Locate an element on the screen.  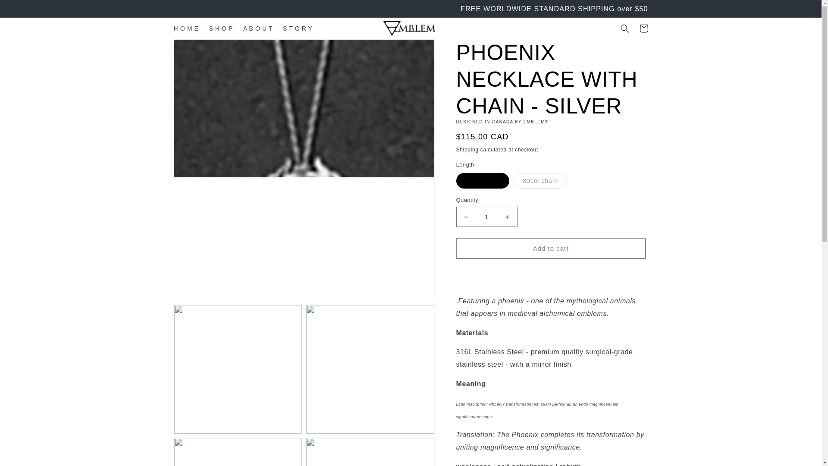
A B O U T is located at coordinates (258, 28).